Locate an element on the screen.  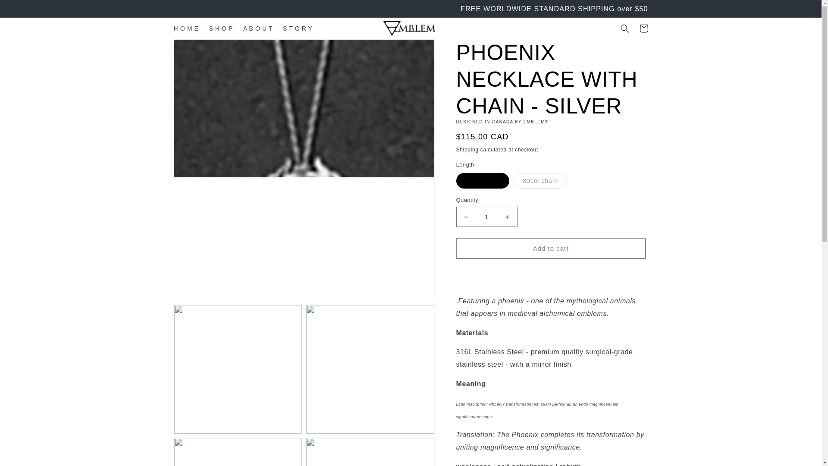
A B O U T is located at coordinates (258, 28).